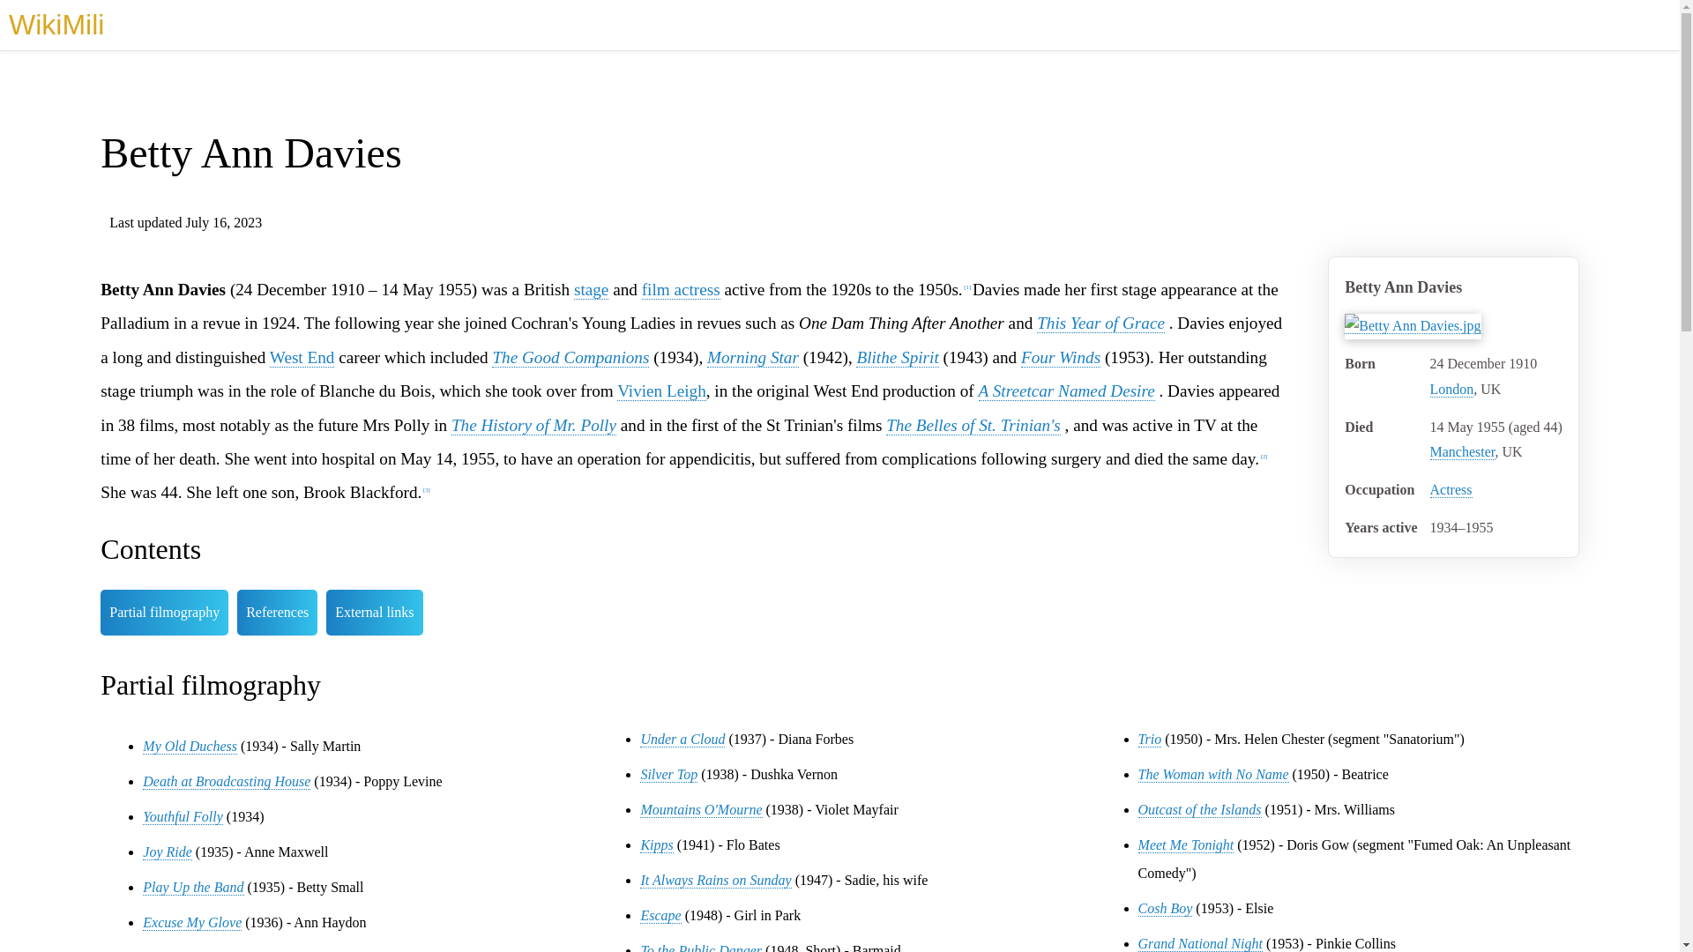 The height and width of the screenshot is (952, 1693). What do you see at coordinates (681, 289) in the screenshot?
I see `film actress` at bounding box center [681, 289].